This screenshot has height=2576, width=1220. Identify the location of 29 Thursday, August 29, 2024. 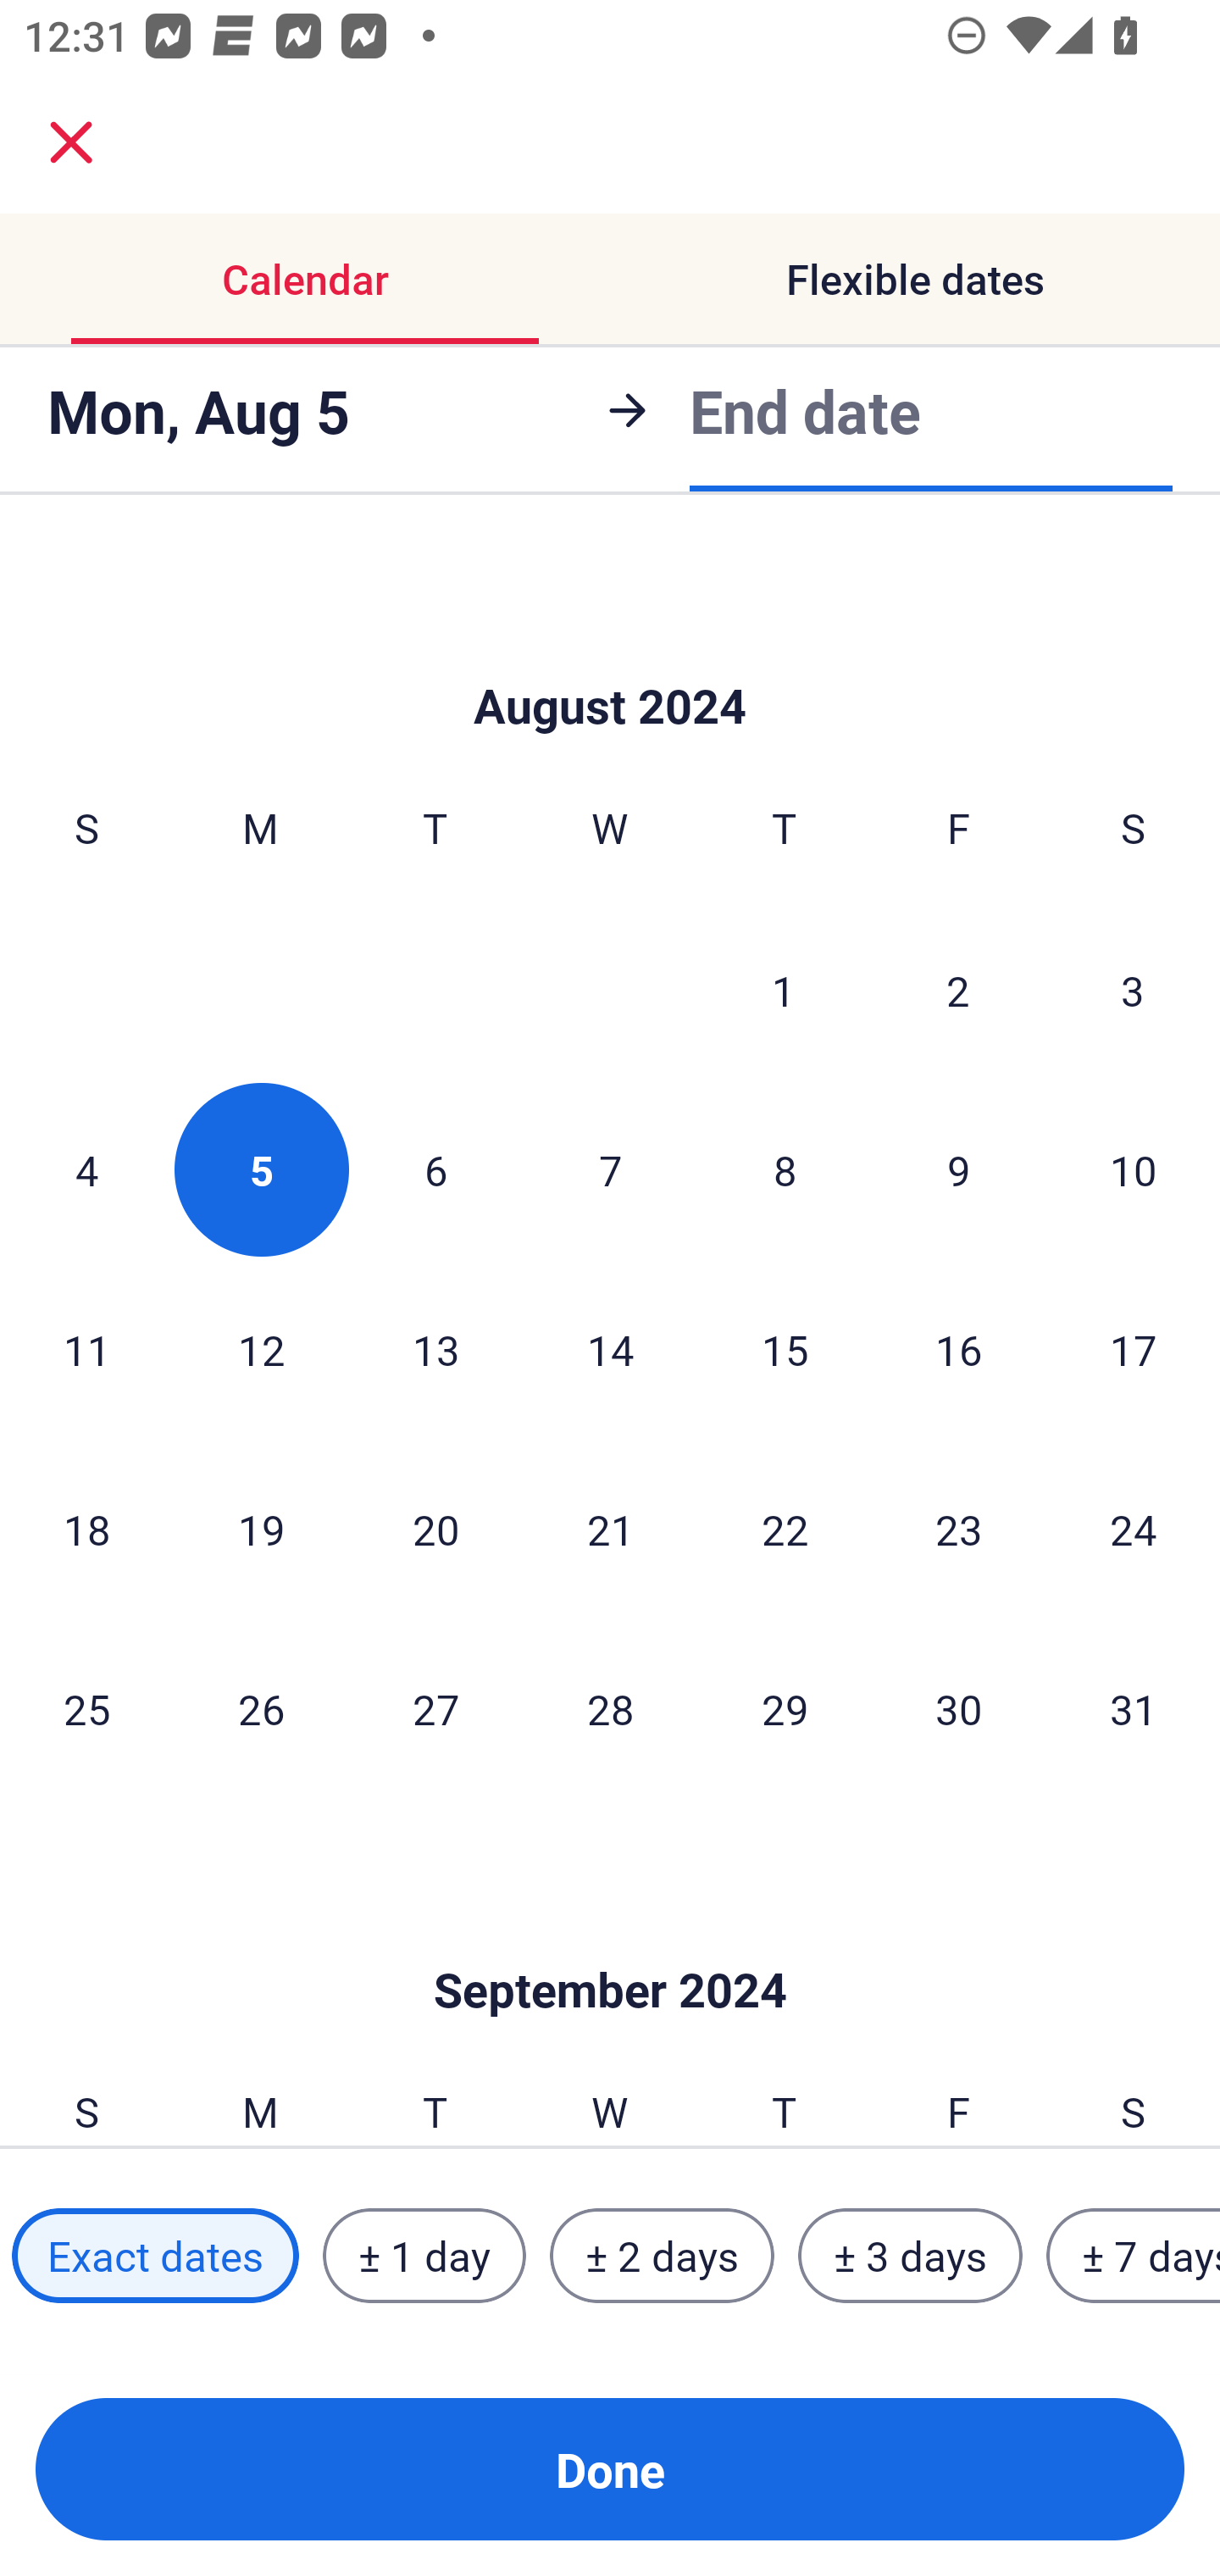
(785, 1708).